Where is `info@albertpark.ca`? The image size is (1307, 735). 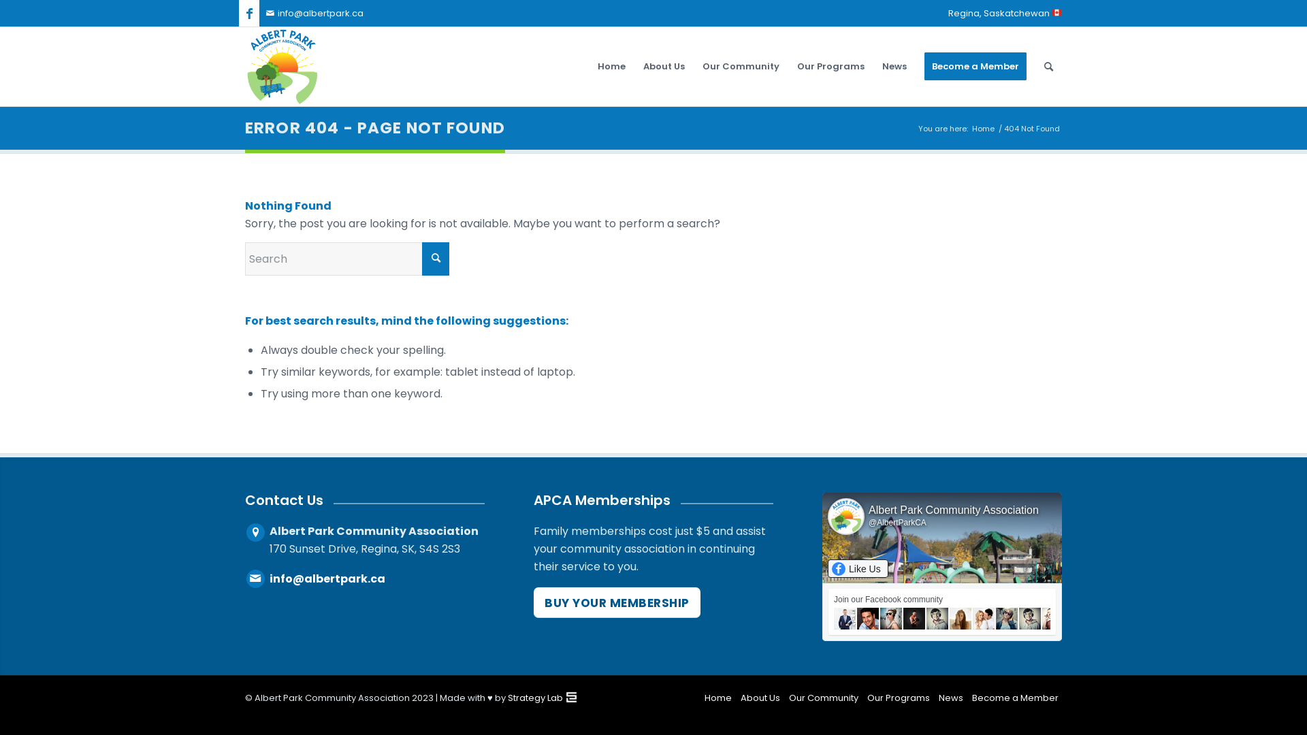
info@albertpark.ca is located at coordinates (314, 14).